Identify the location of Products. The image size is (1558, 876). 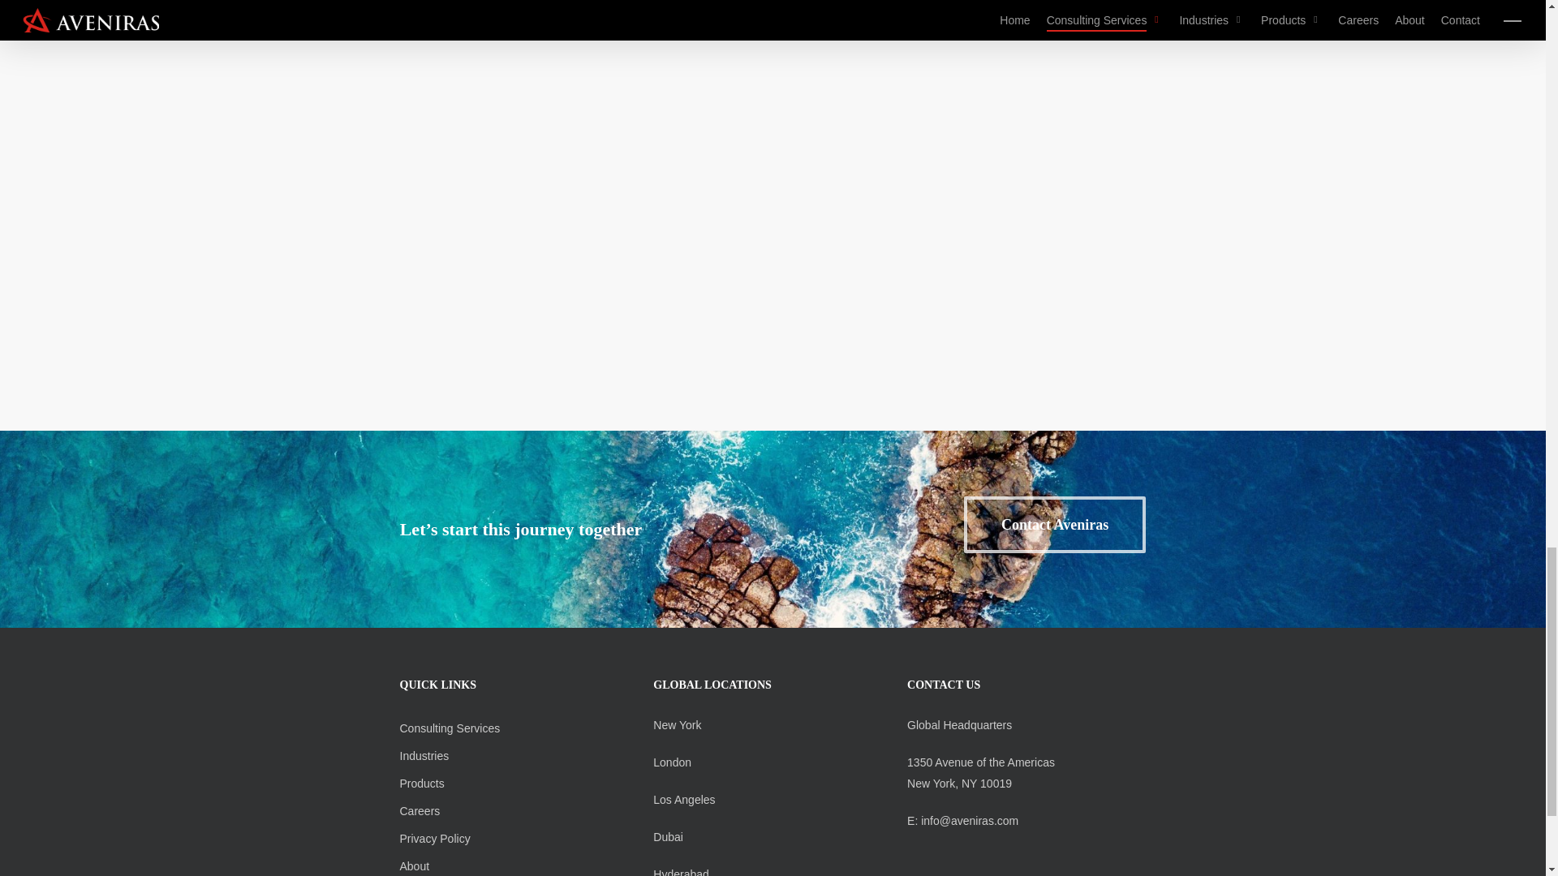
(421, 784).